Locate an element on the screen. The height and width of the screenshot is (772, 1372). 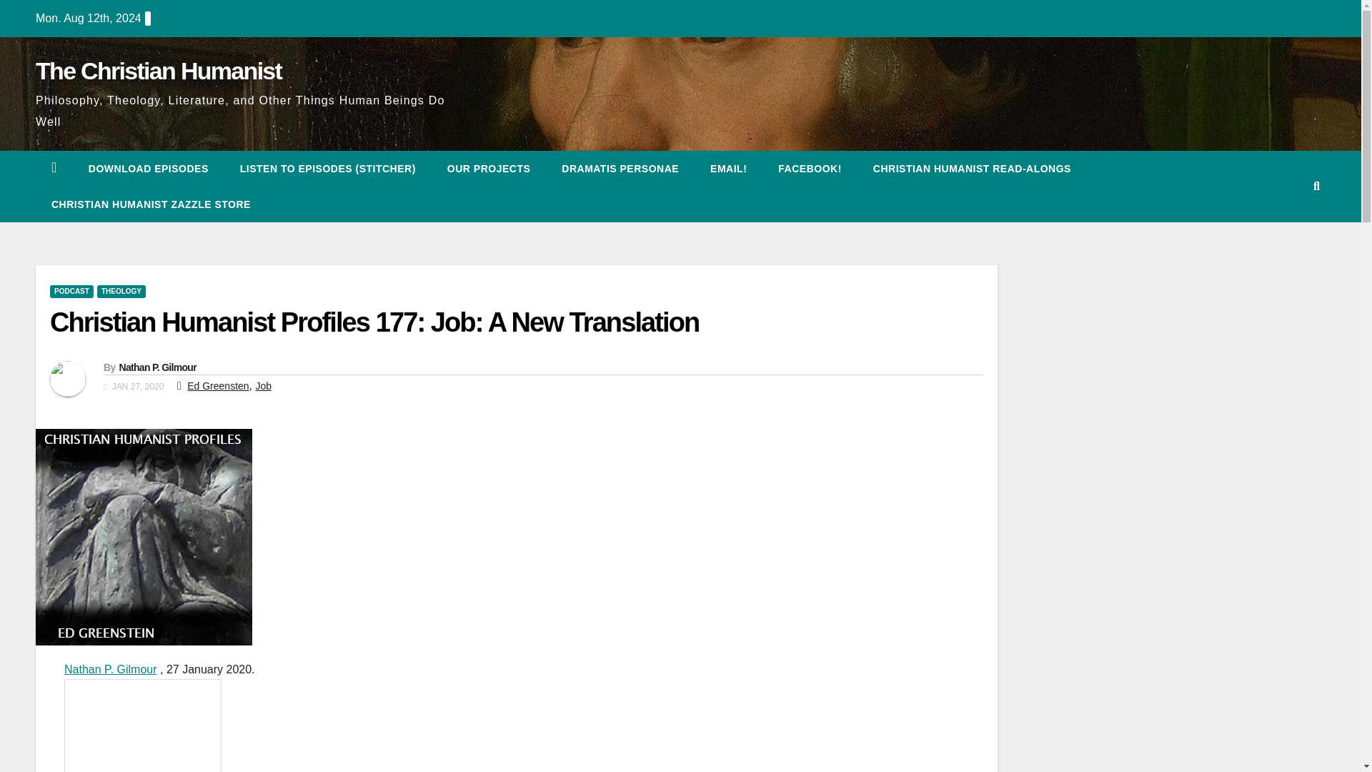
DOWNLOAD EPISODES is located at coordinates (149, 169).